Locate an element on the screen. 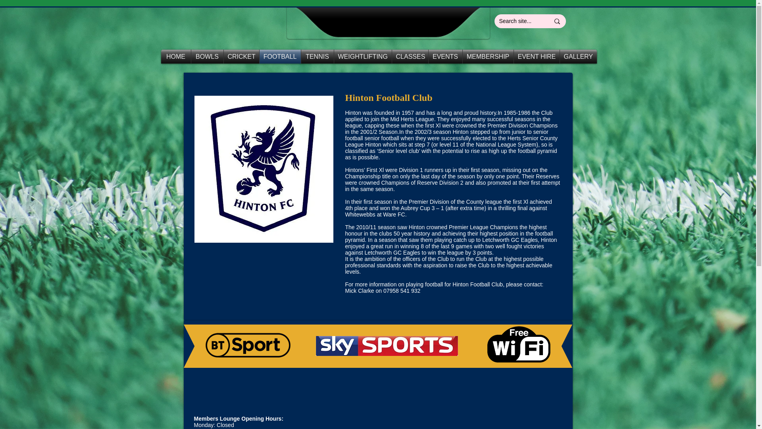  WEIGHTLIFTING is located at coordinates (363, 56).